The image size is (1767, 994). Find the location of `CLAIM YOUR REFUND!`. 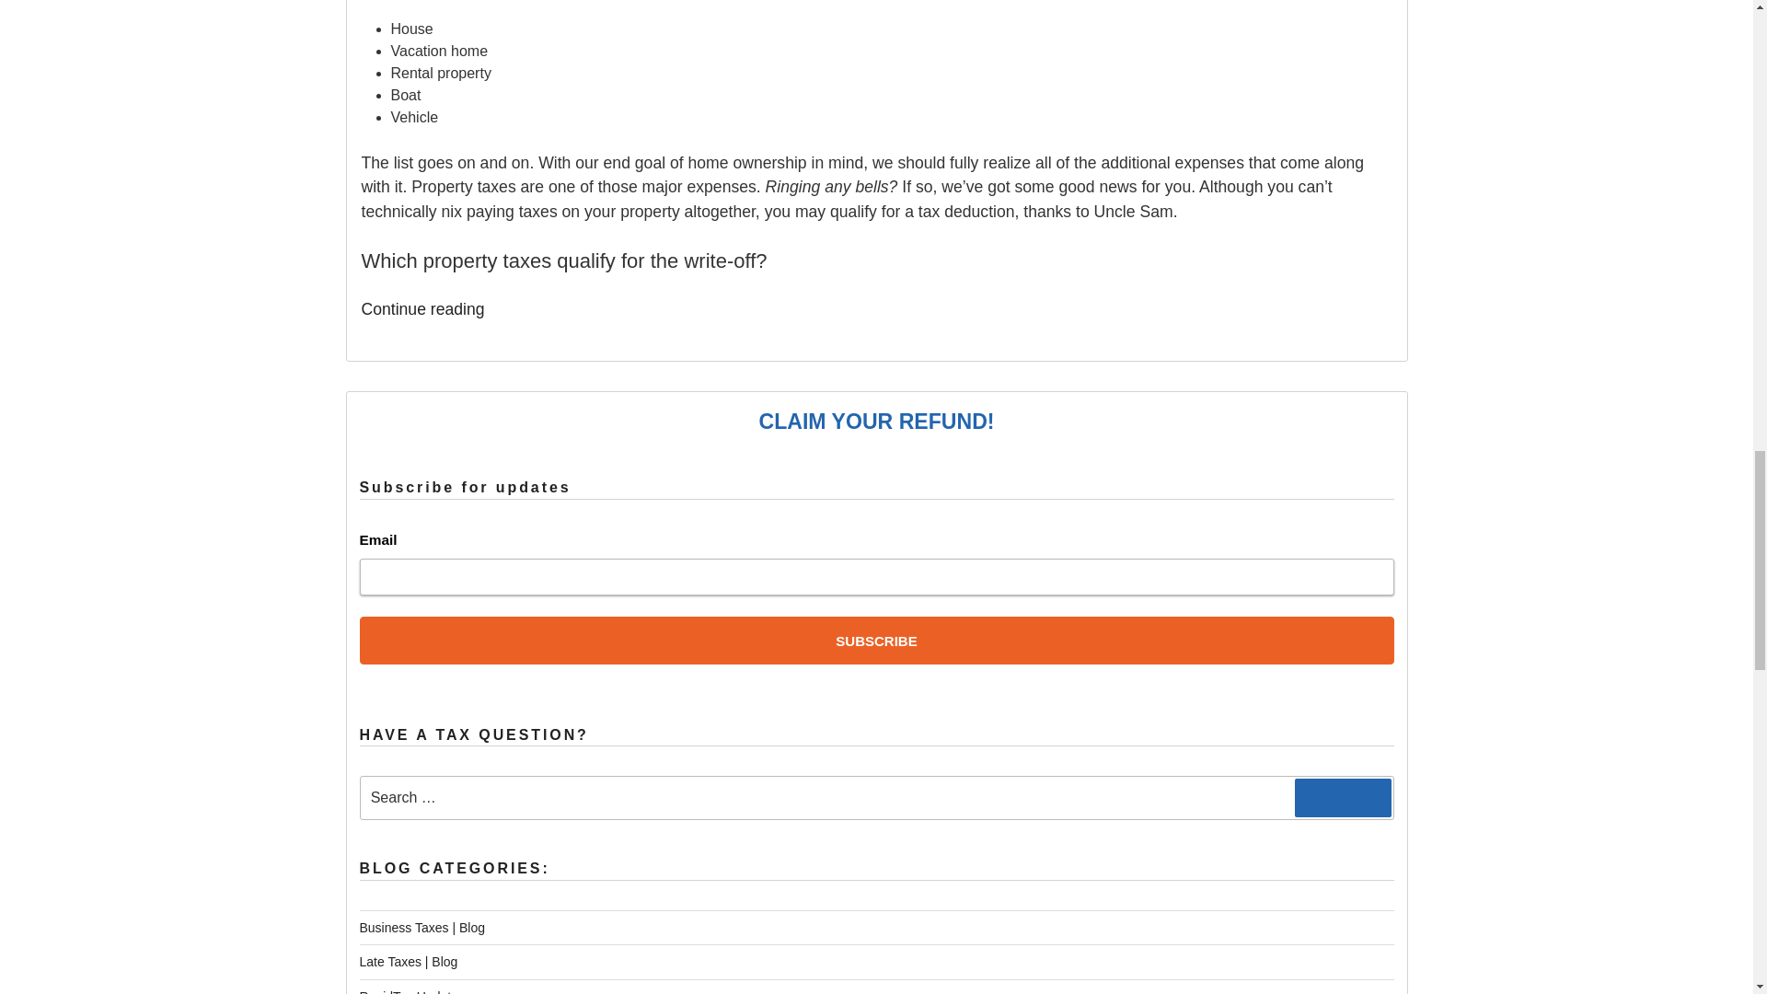

CLAIM YOUR REFUND! is located at coordinates (875, 421).